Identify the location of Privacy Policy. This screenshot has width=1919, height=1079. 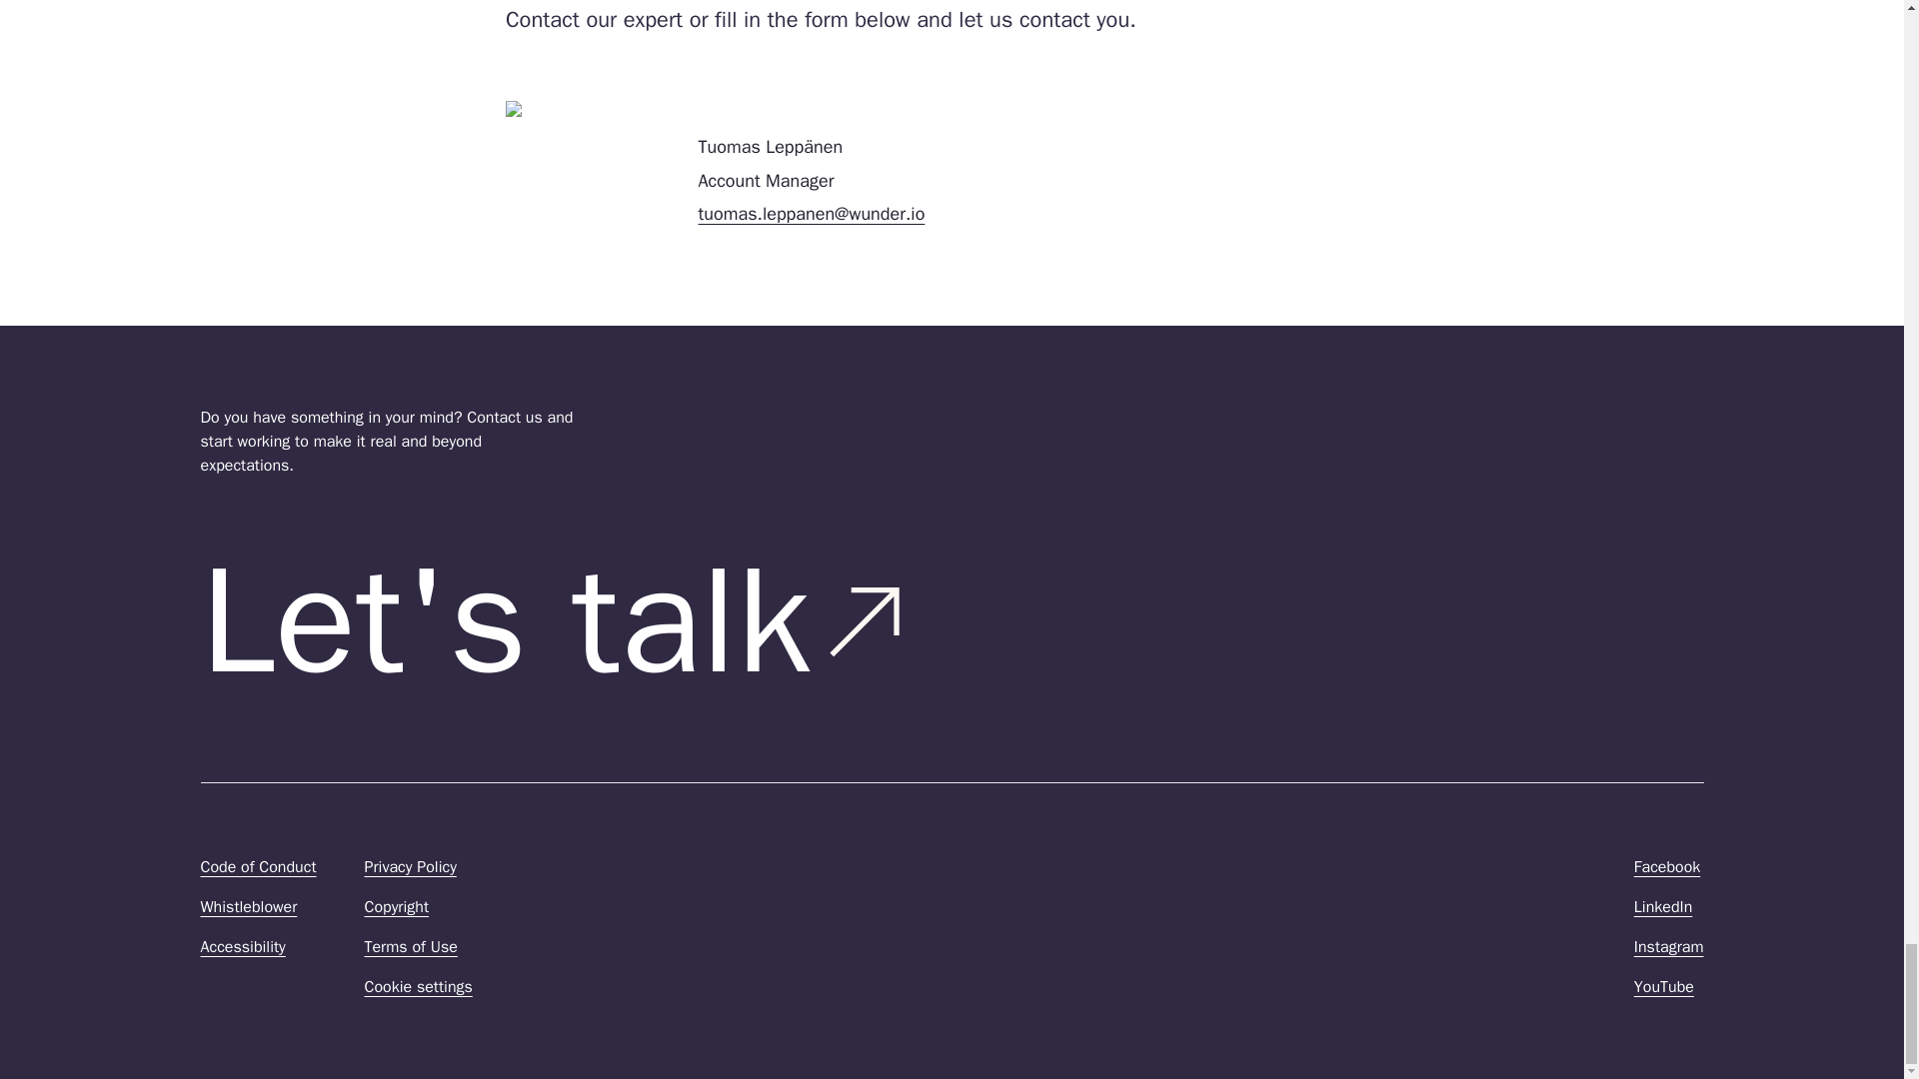
(410, 867).